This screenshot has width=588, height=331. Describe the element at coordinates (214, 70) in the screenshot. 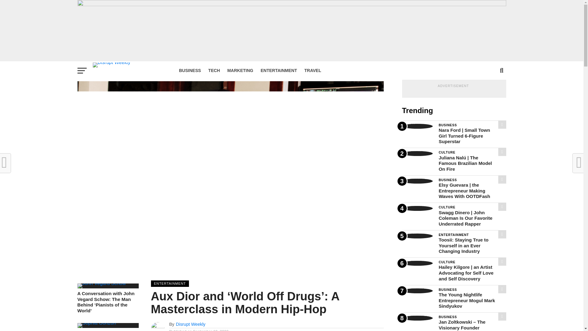

I see `TECH` at that location.